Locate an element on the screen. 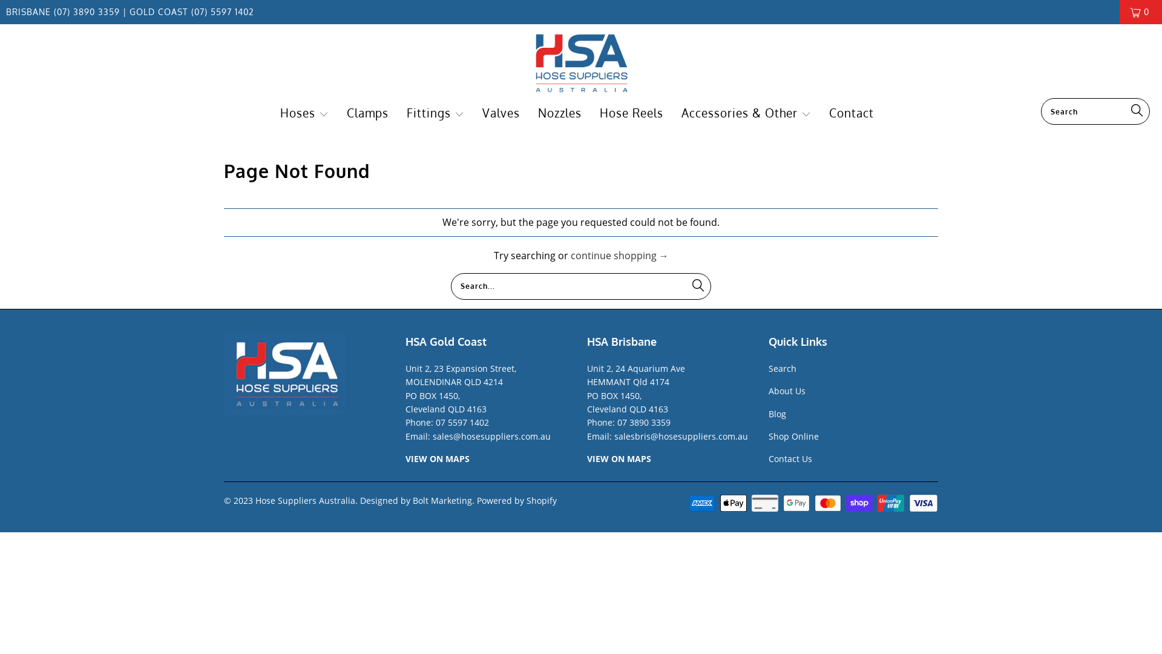  Nozzles is located at coordinates (560, 114).